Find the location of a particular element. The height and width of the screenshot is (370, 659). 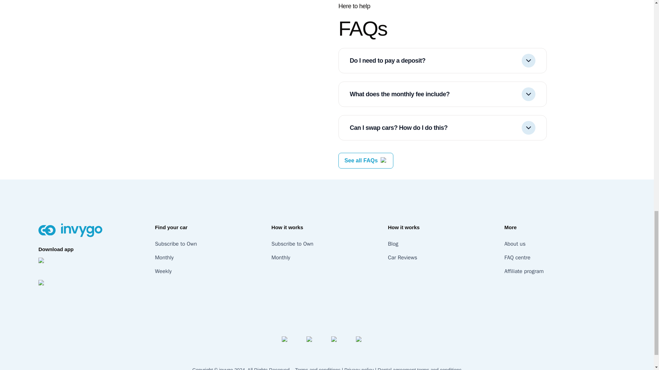

FAQ centre is located at coordinates (518, 258).